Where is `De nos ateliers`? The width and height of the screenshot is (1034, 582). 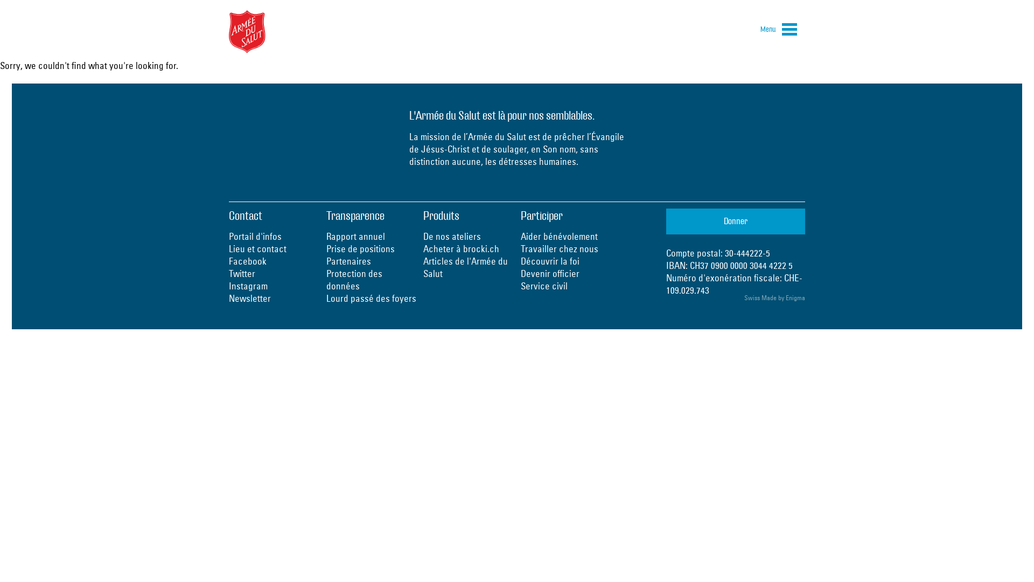
De nos ateliers is located at coordinates (452, 236).